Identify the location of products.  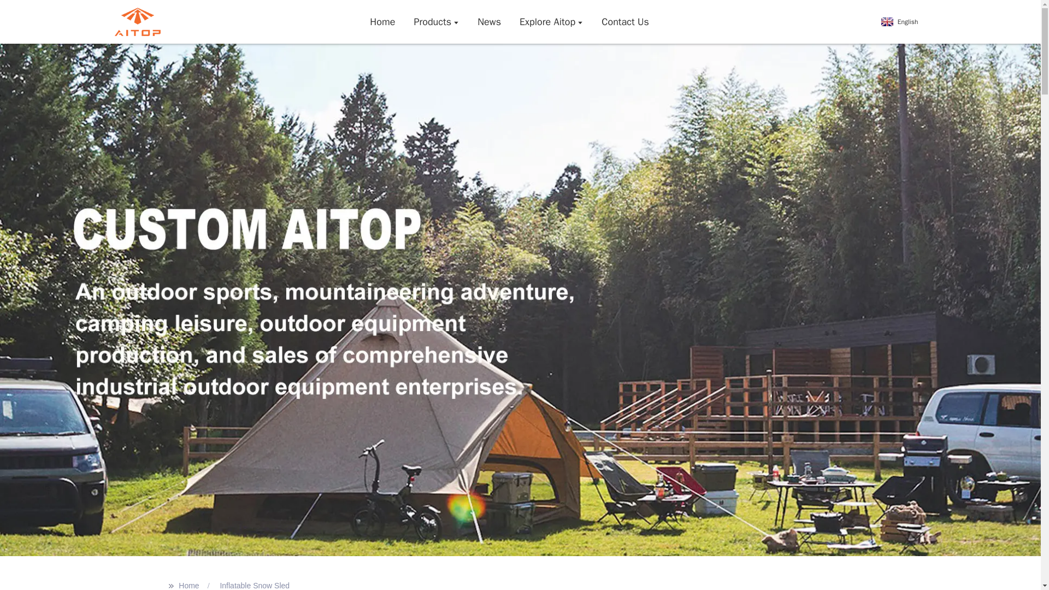
(436, 22).